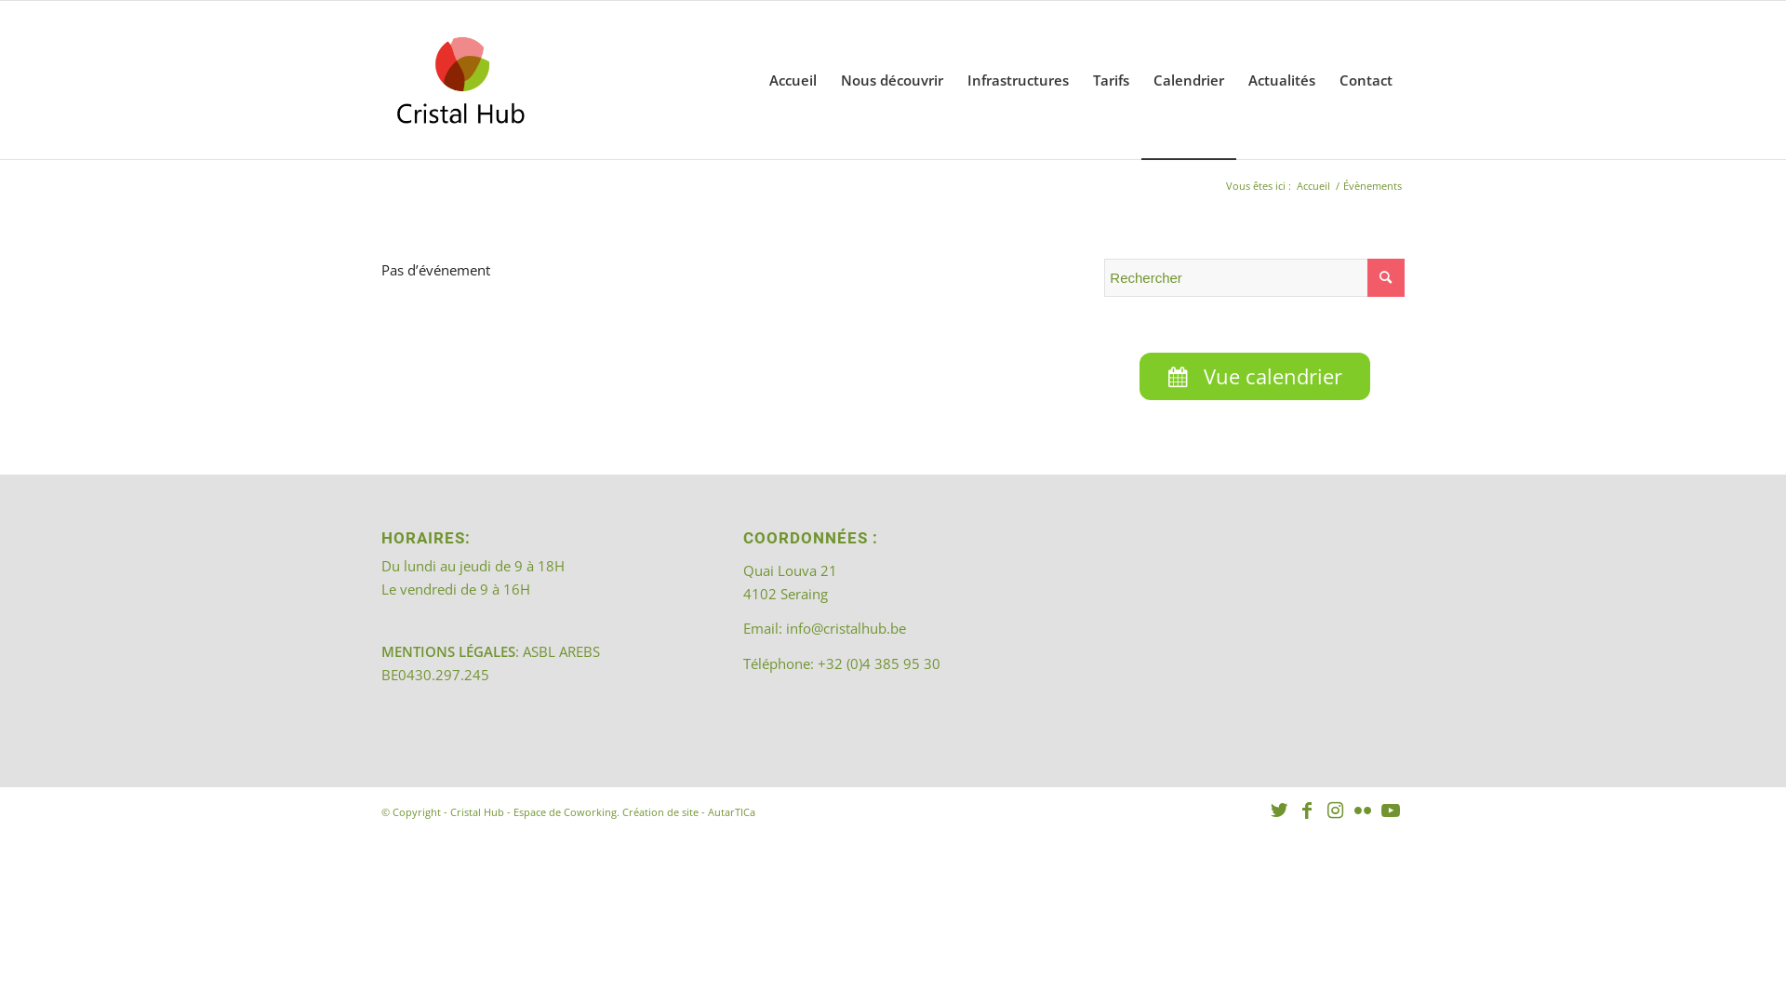  Describe the element at coordinates (1189, 80) in the screenshot. I see `Calendrier` at that location.